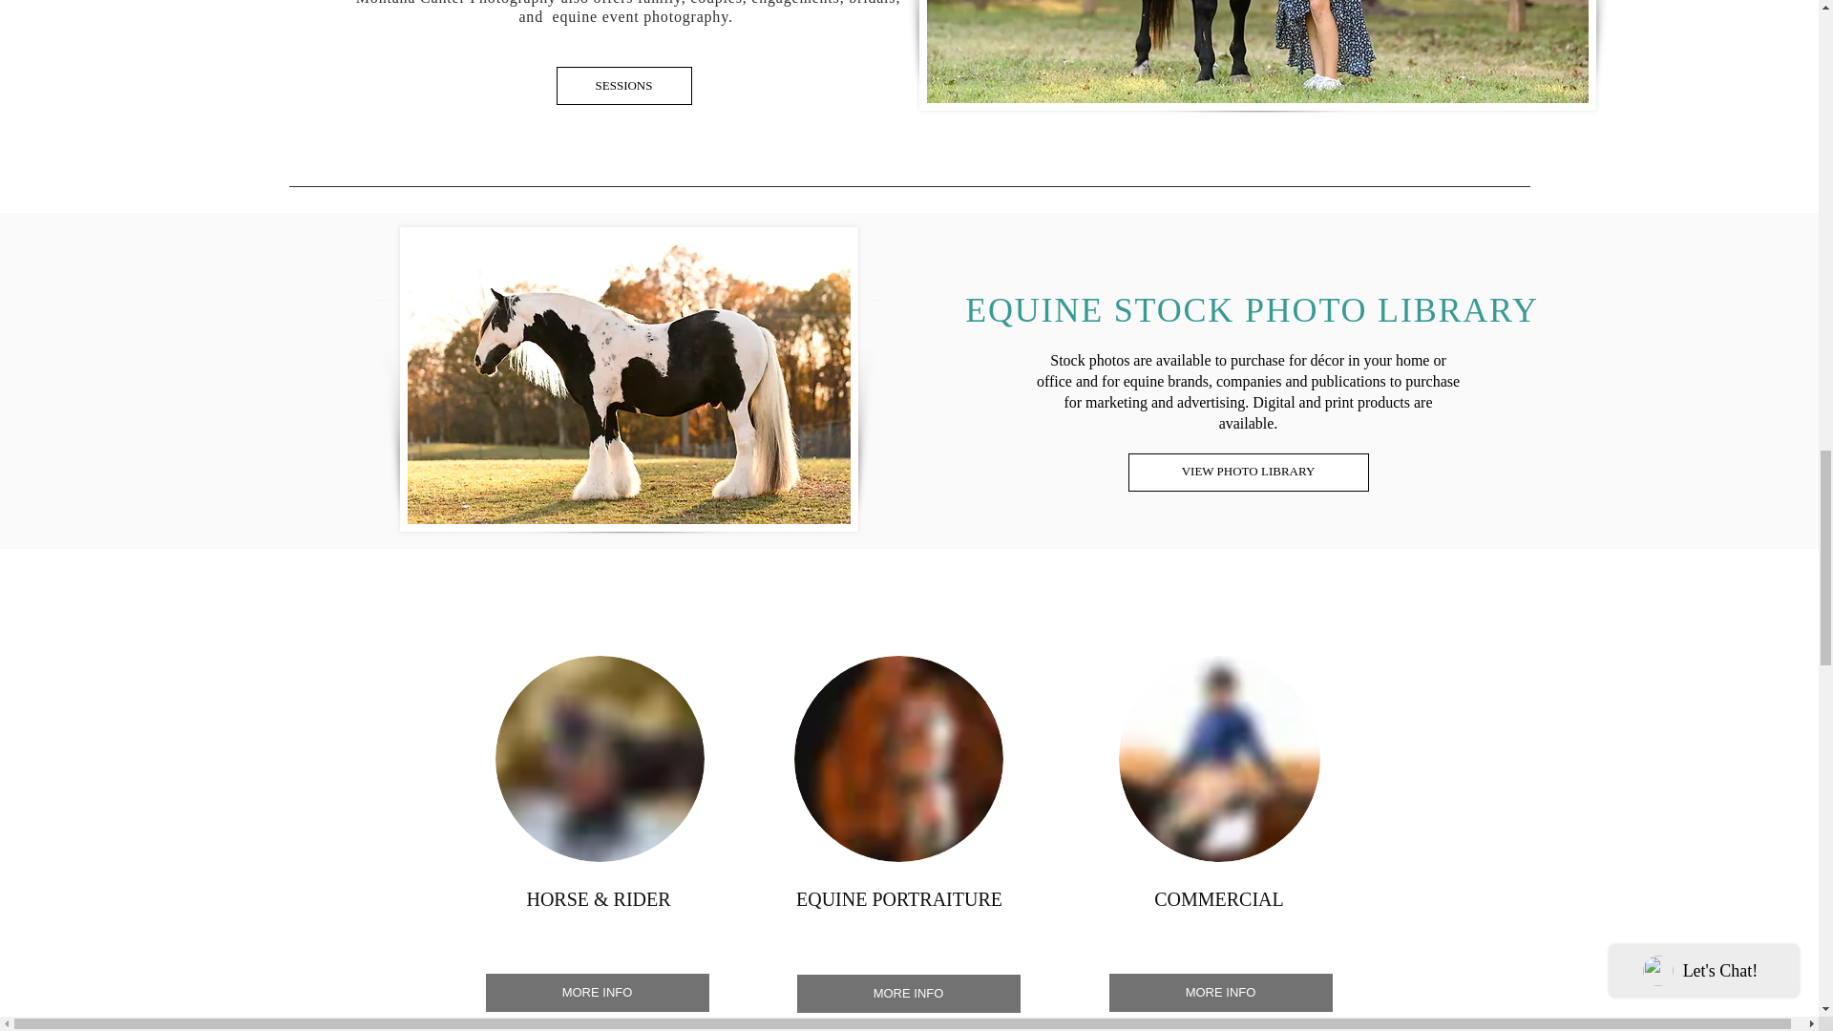  I want to click on VIEW PHOTO LIBRARY, so click(1249, 473).